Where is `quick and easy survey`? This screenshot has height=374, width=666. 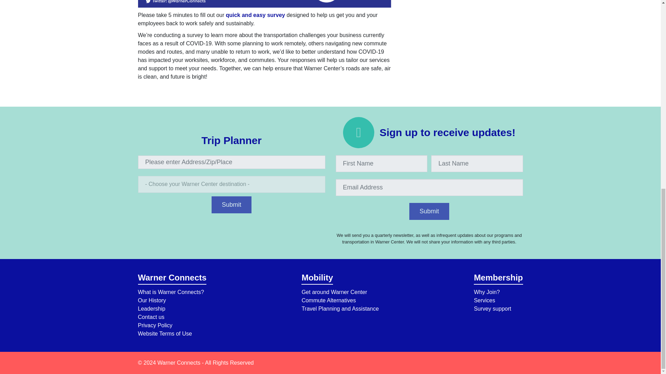
quick and easy survey is located at coordinates (255, 15).